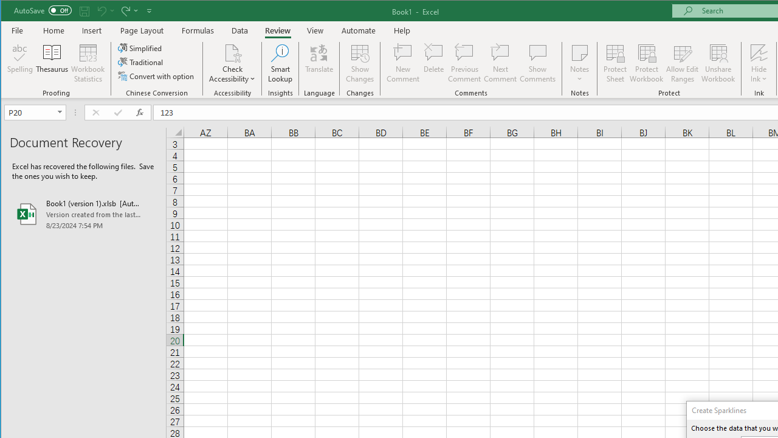 This screenshot has width=778, height=438. What do you see at coordinates (718, 63) in the screenshot?
I see `Unshare Workbook` at bounding box center [718, 63].